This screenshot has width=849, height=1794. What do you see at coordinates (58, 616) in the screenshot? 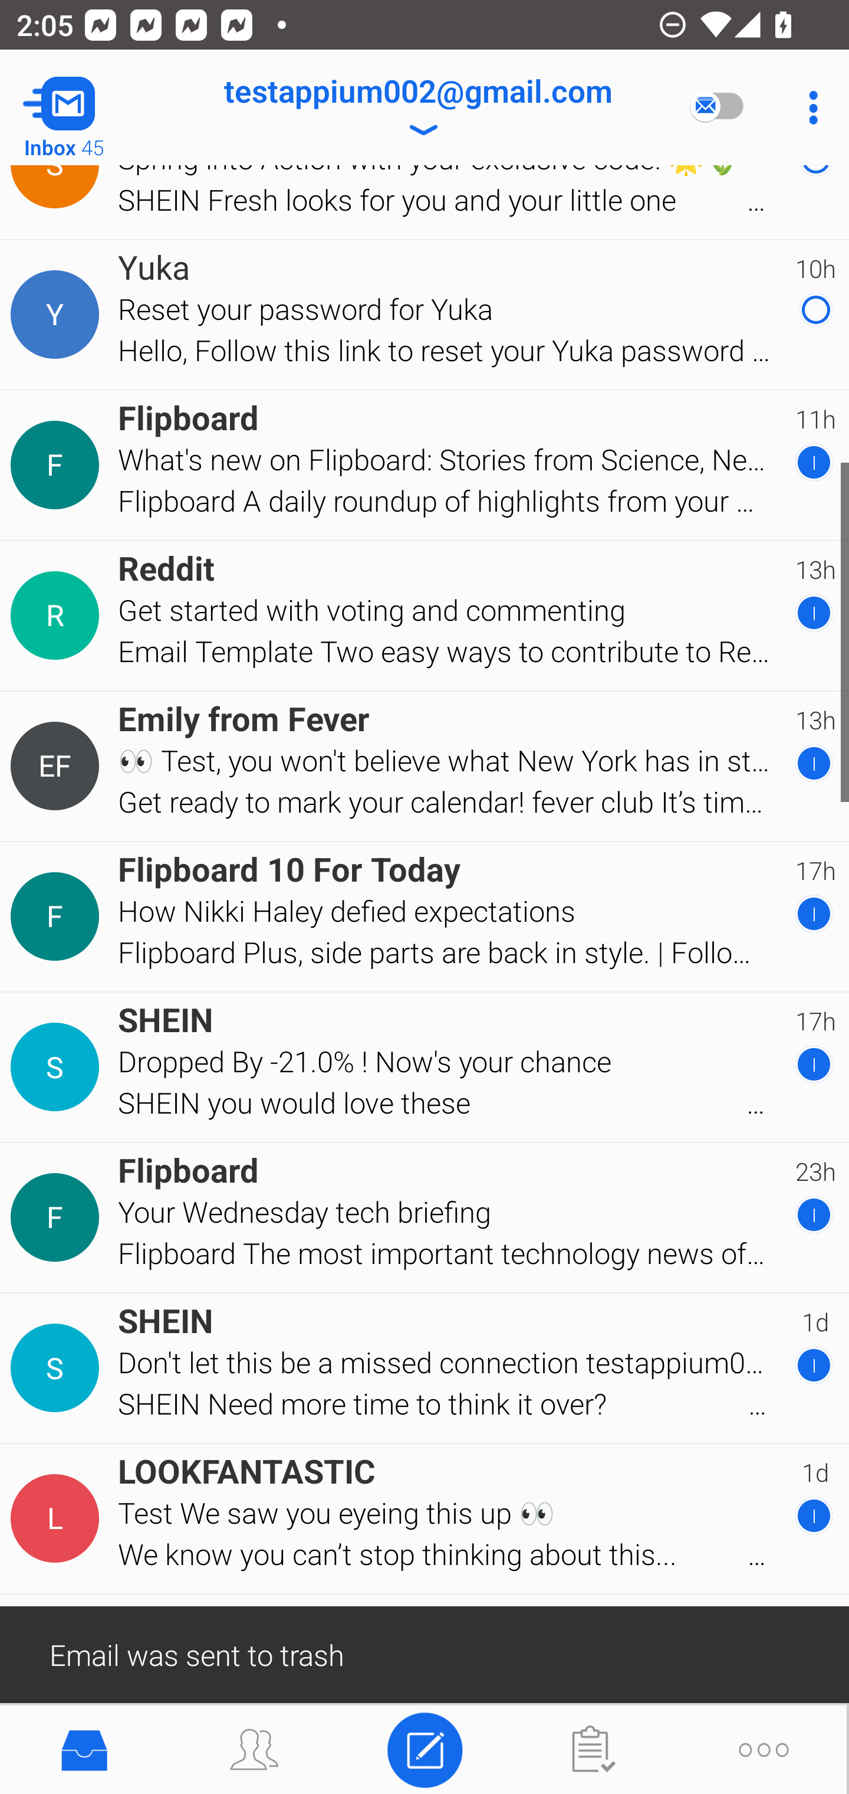
I see `Contact Details` at bounding box center [58, 616].